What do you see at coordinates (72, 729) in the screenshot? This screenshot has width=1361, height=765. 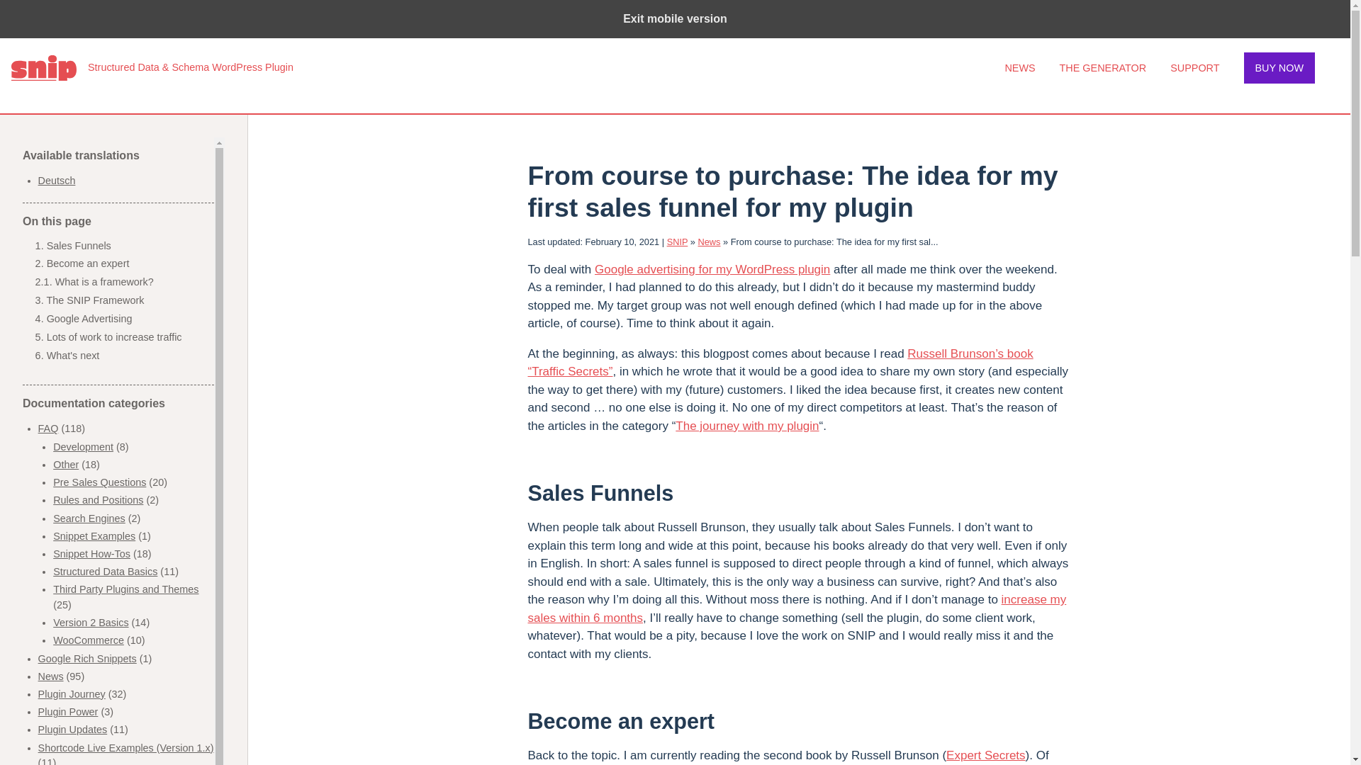 I see `Plugin Updates` at bounding box center [72, 729].